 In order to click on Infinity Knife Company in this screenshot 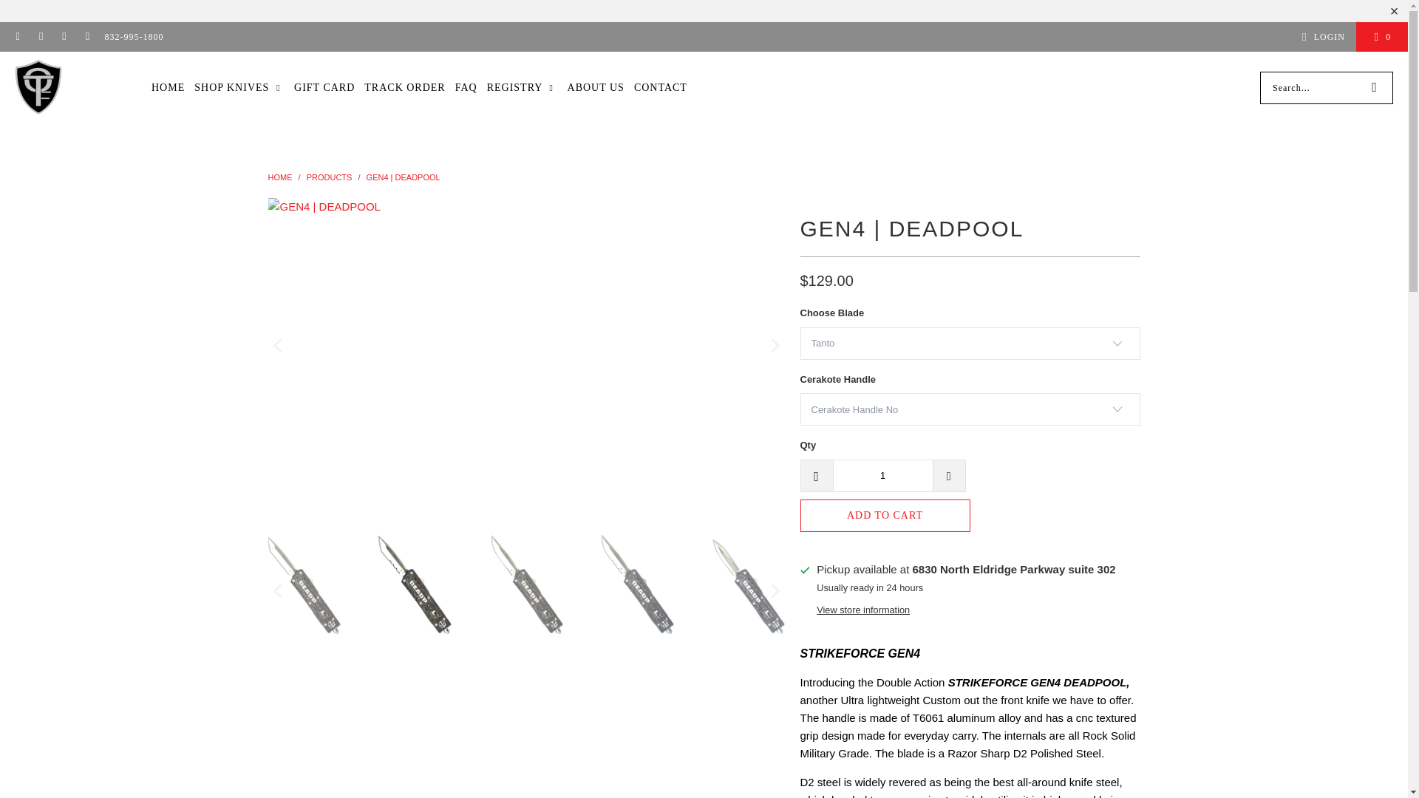, I will do `click(279, 177)`.